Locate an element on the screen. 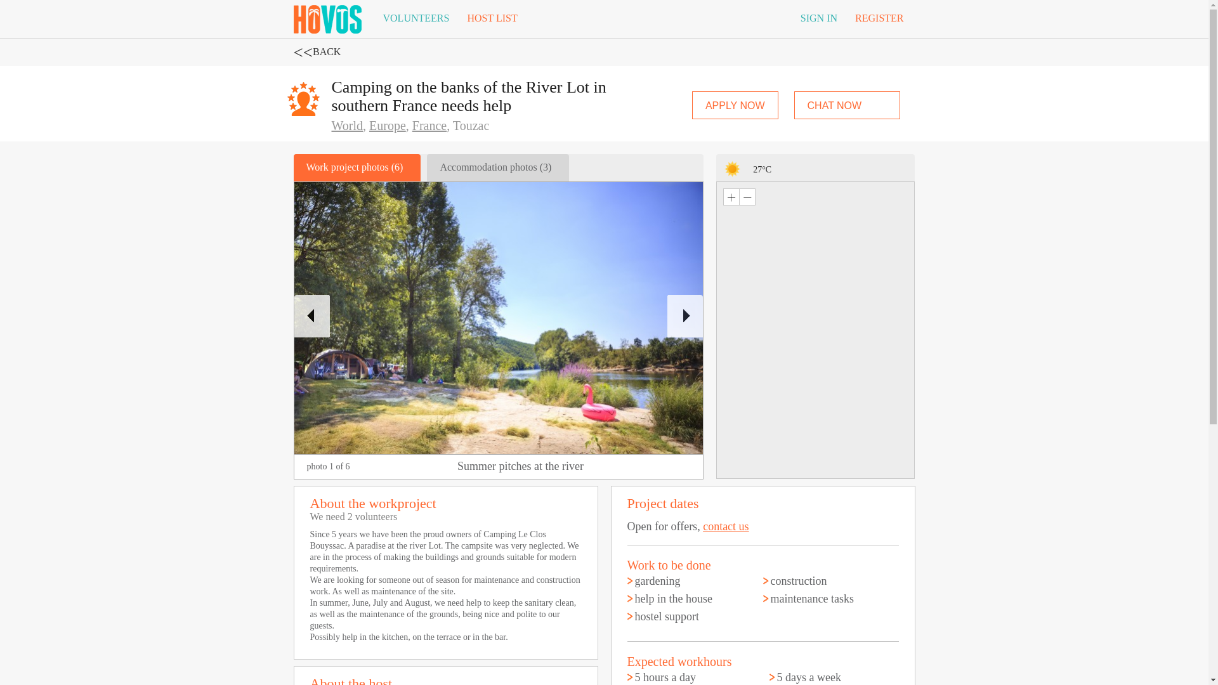 The image size is (1218, 685). VOLUNTEERS is located at coordinates (416, 18).